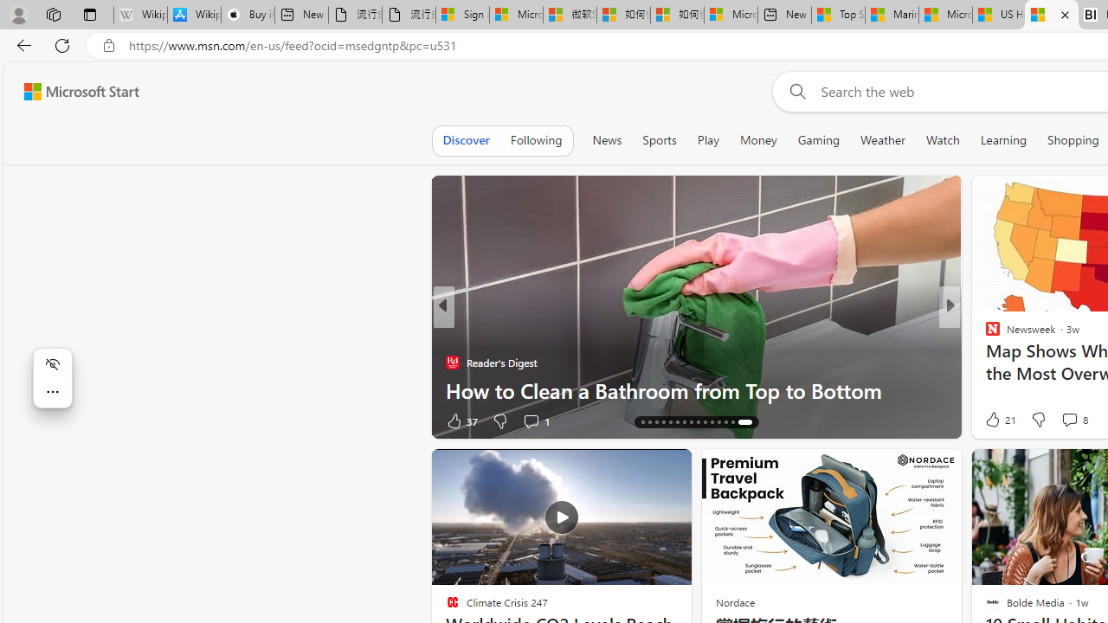  I want to click on View comments 31 Comment, so click(1072, 421).